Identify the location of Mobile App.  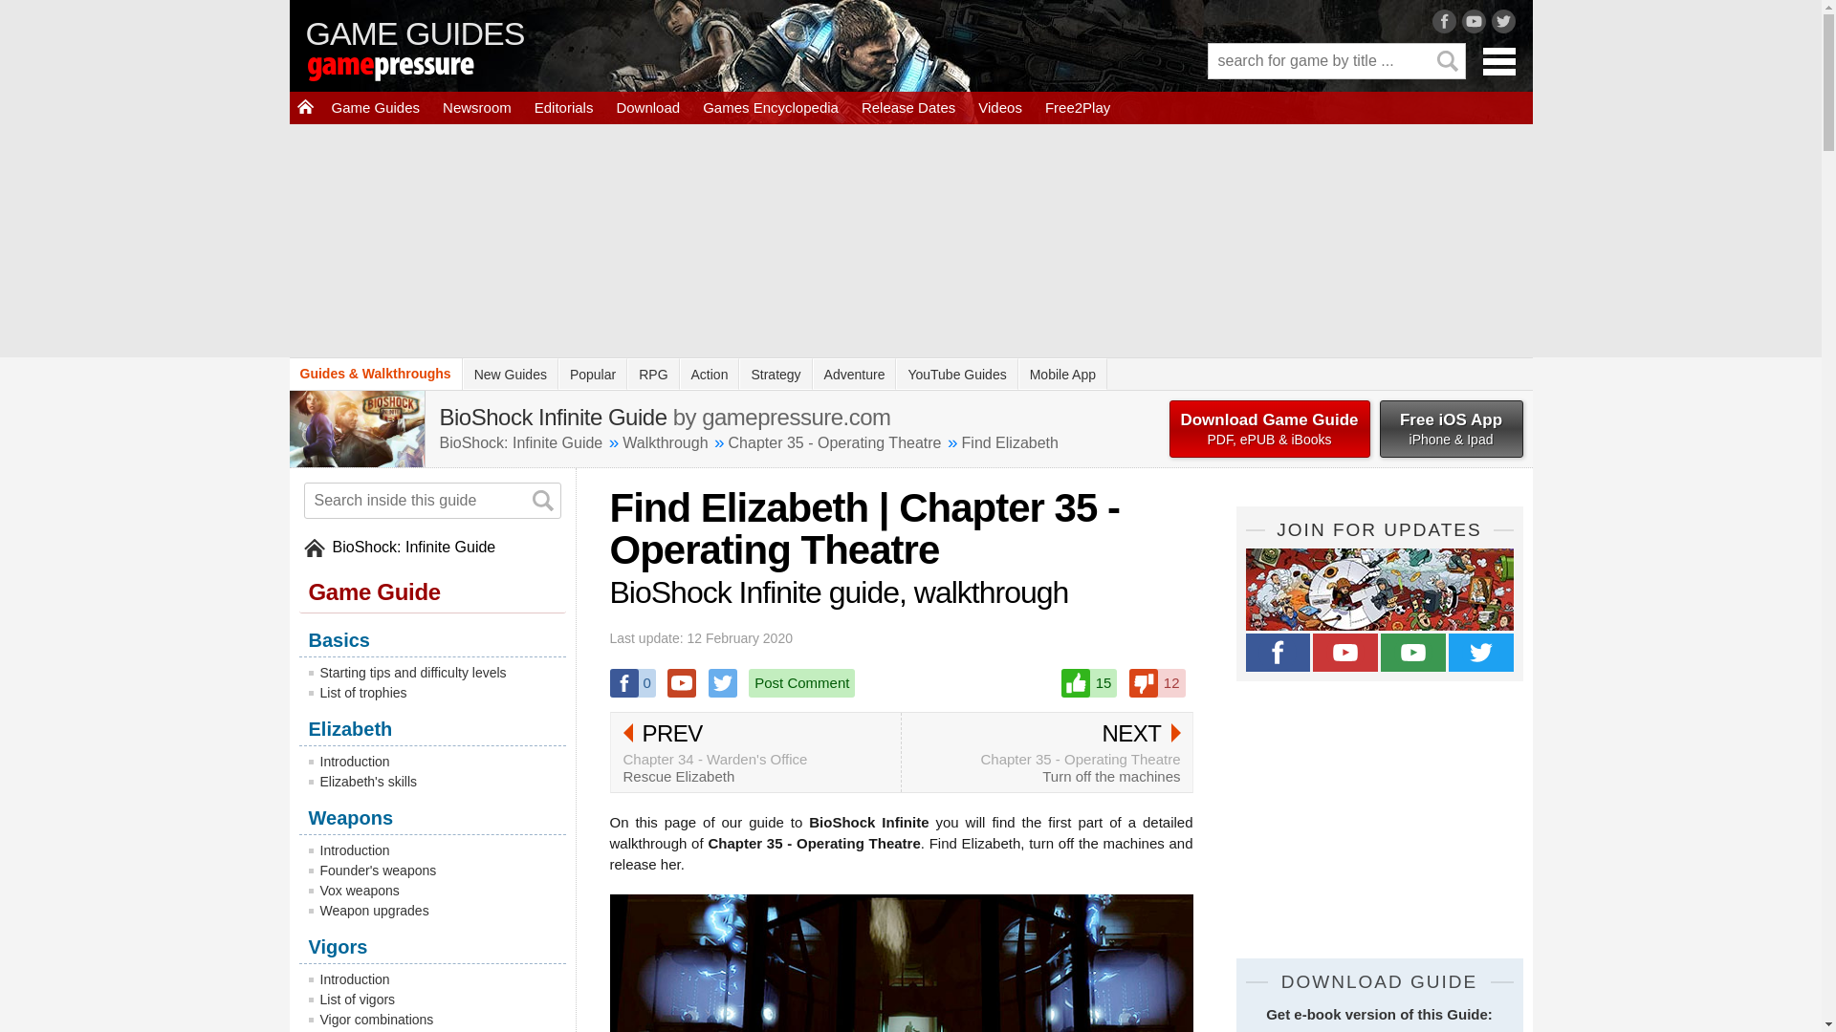
(1062, 374).